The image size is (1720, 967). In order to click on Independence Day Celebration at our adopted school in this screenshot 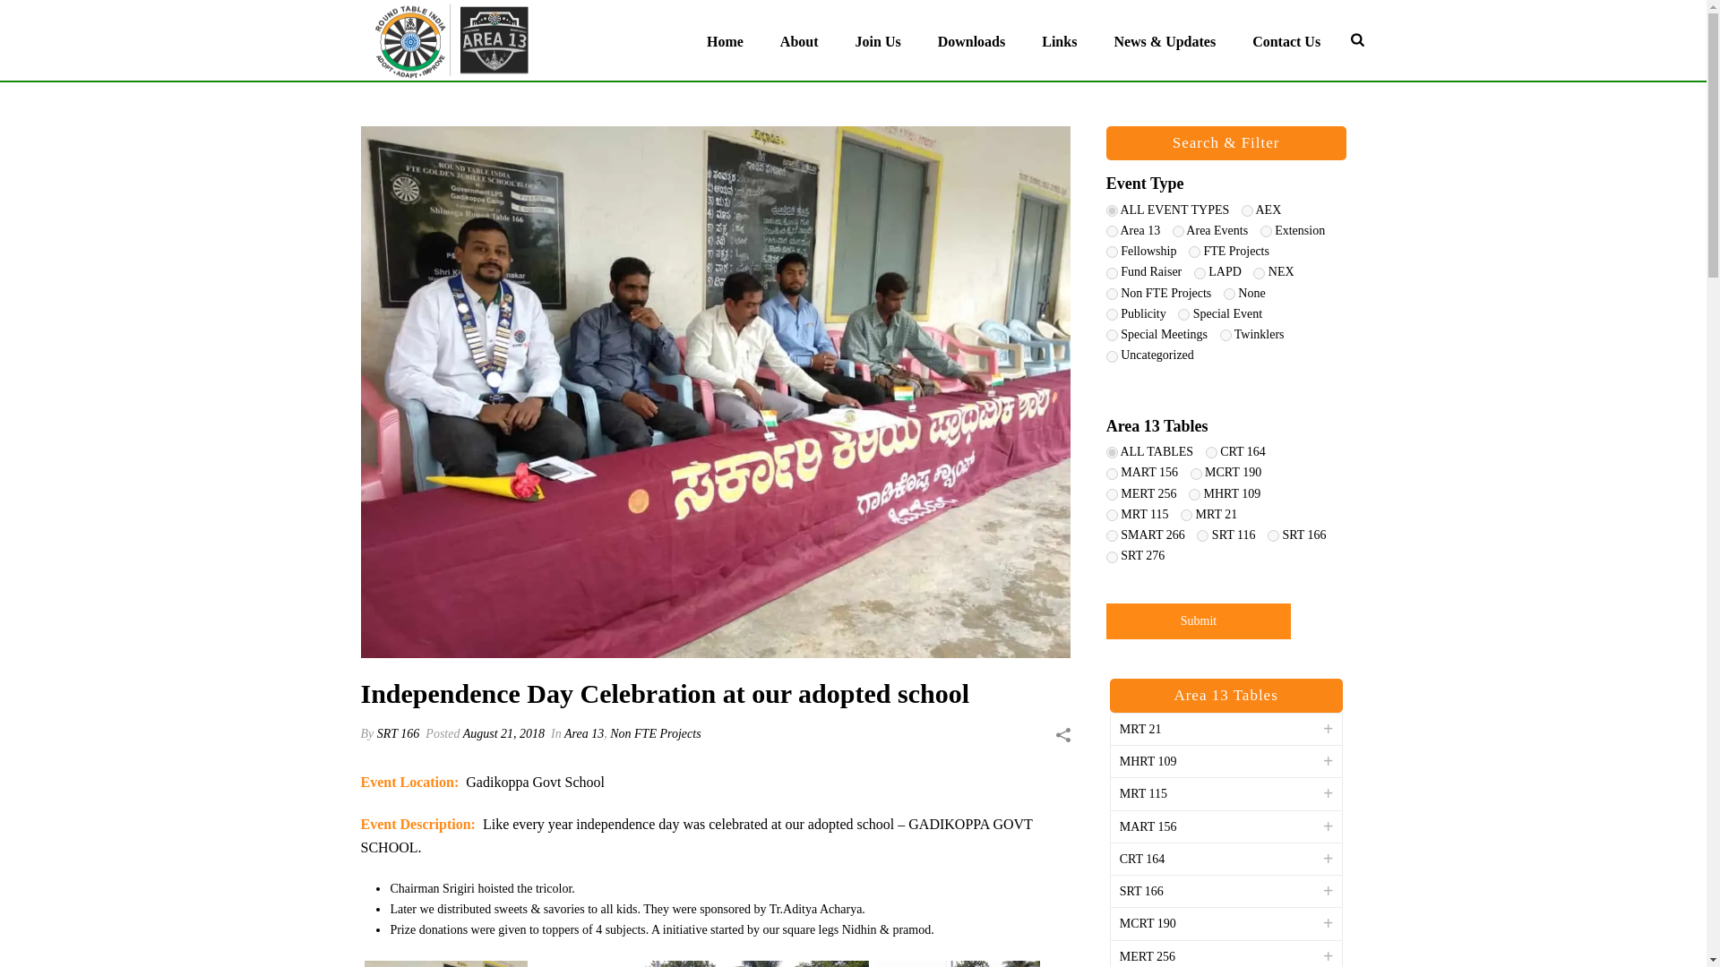, I will do `click(958, 963)`.